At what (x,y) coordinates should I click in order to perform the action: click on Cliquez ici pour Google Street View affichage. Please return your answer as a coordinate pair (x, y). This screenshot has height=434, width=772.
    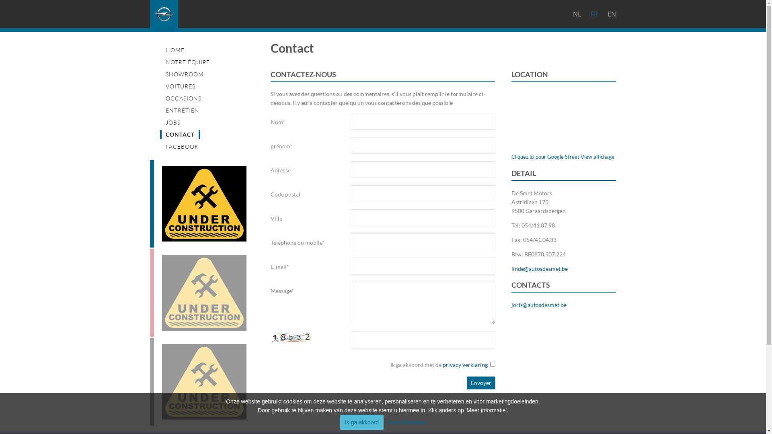
    Looking at the image, I should click on (563, 157).